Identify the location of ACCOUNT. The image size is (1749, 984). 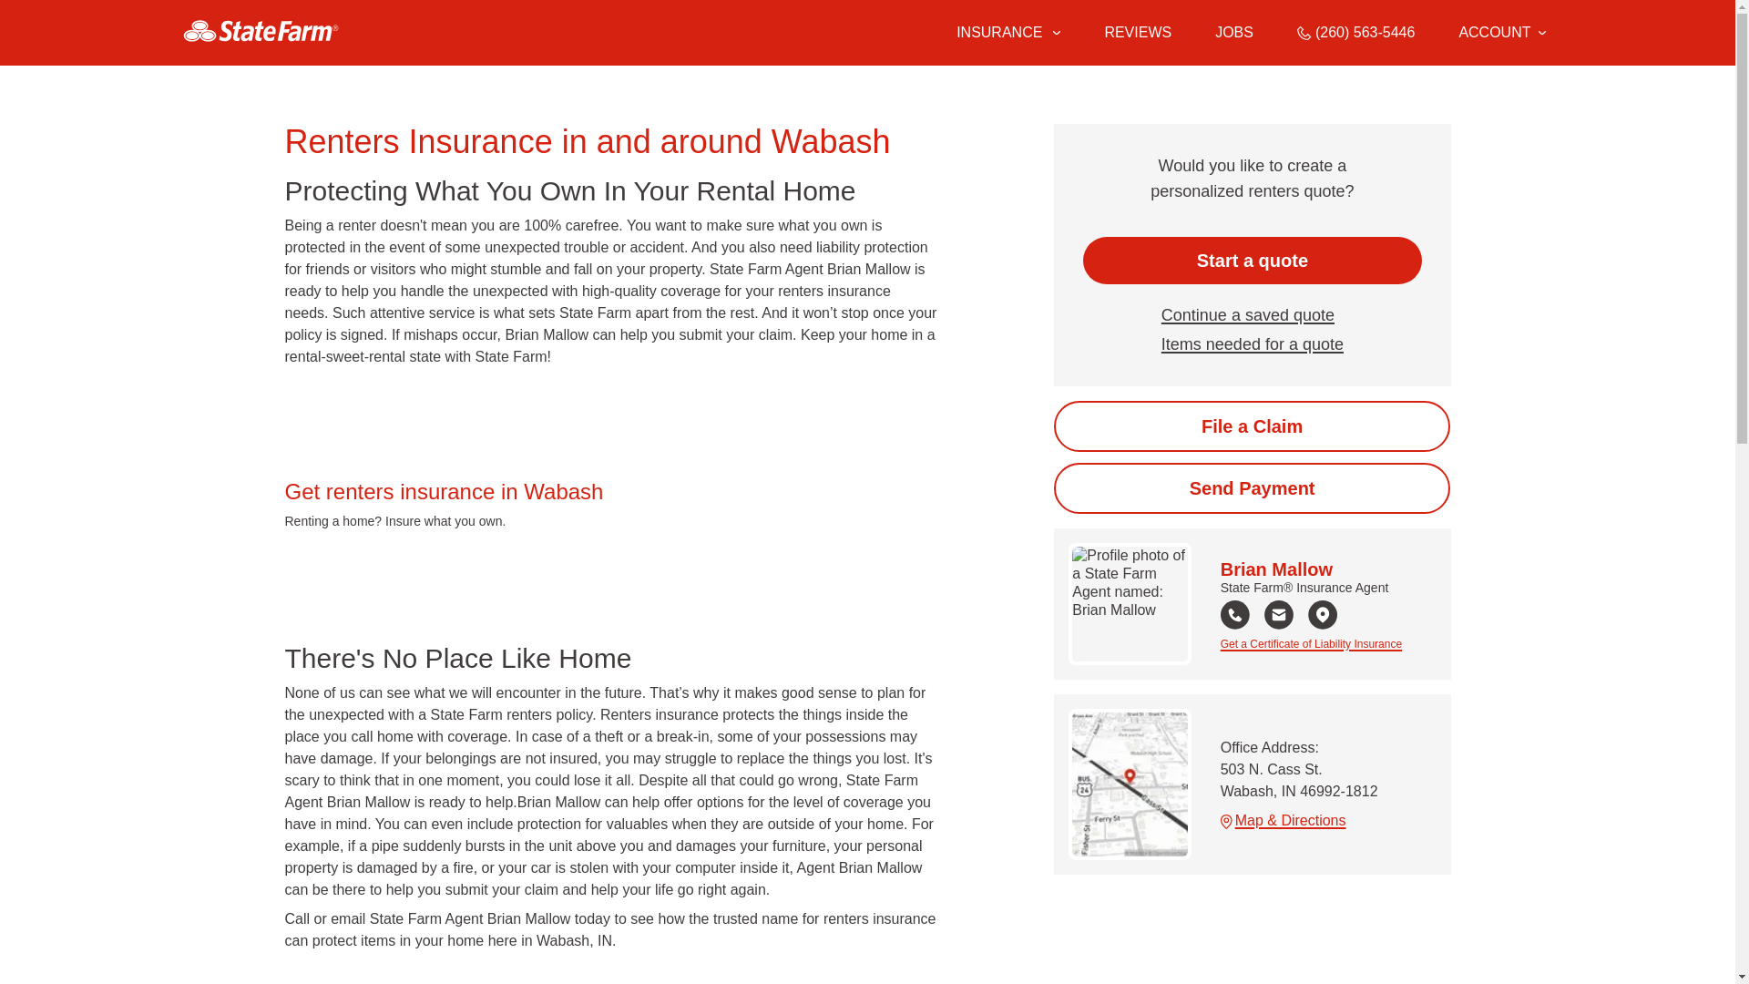
(1501, 33).